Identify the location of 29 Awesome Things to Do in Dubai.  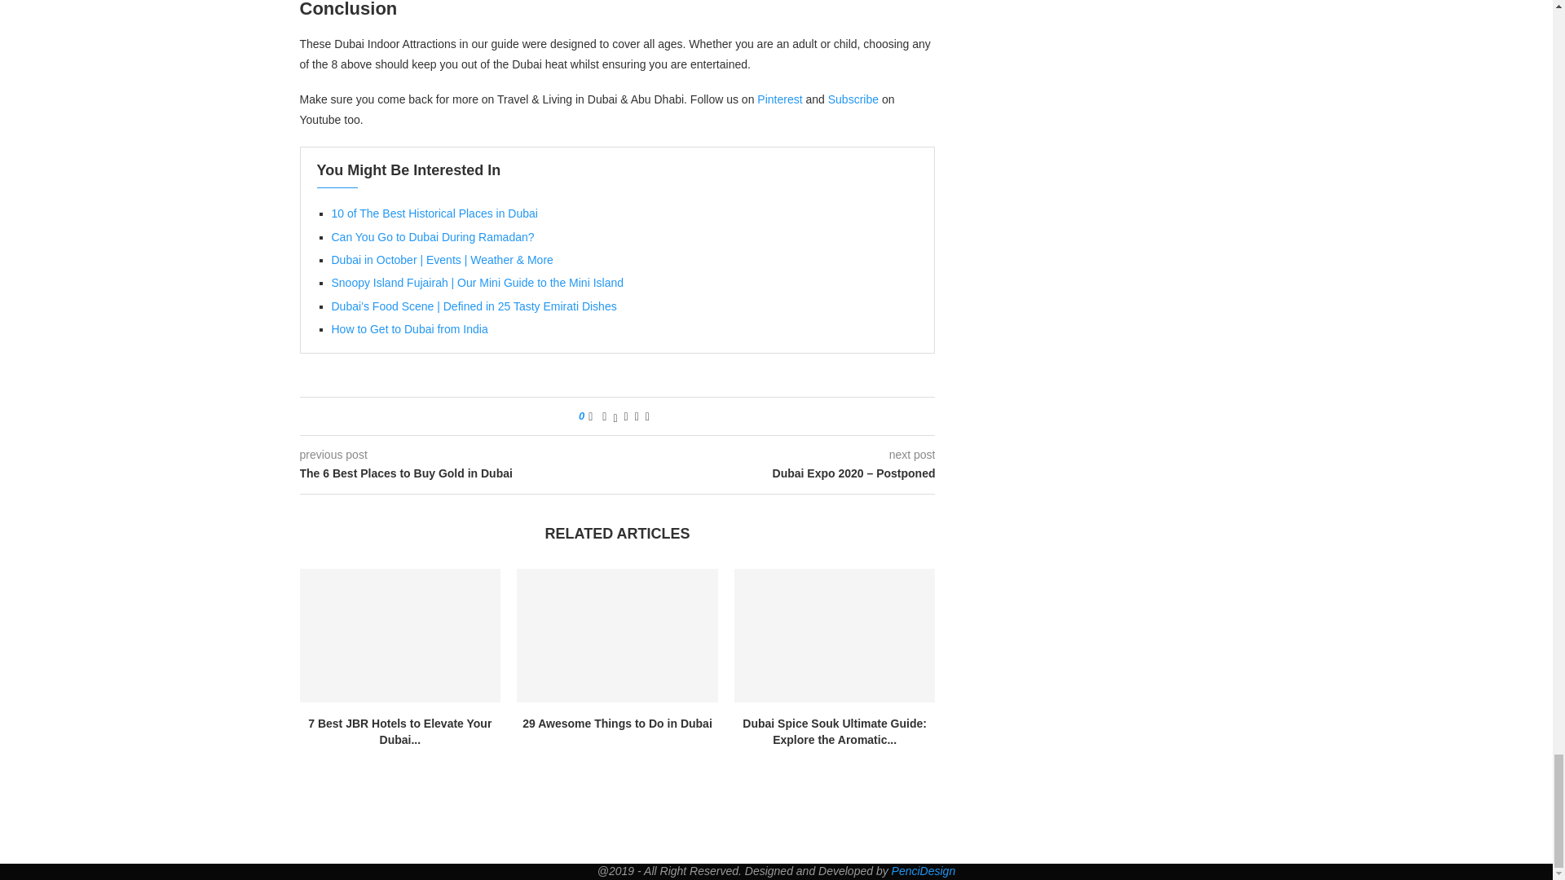
(617, 635).